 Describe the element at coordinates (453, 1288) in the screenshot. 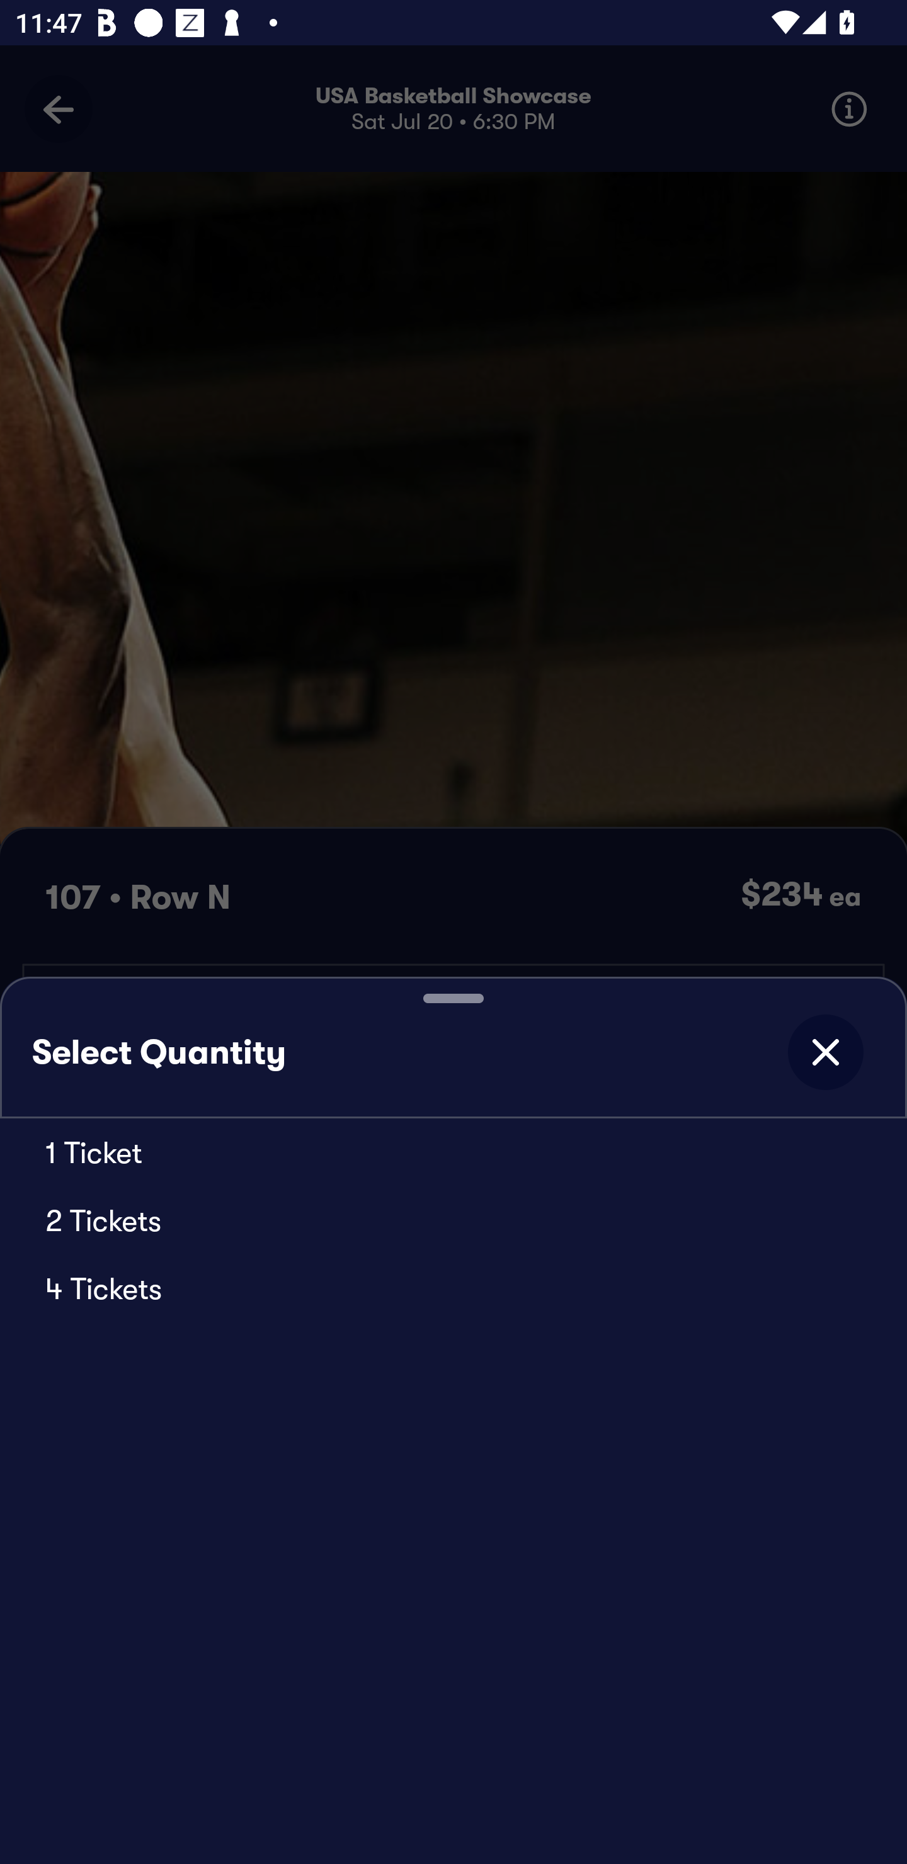

I see `4 Tickets` at that location.